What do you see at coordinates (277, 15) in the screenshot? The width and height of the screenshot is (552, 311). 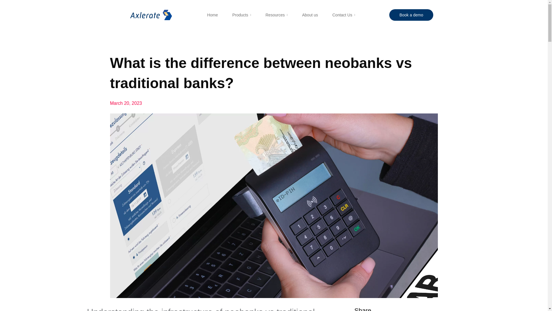 I see `Resources` at bounding box center [277, 15].